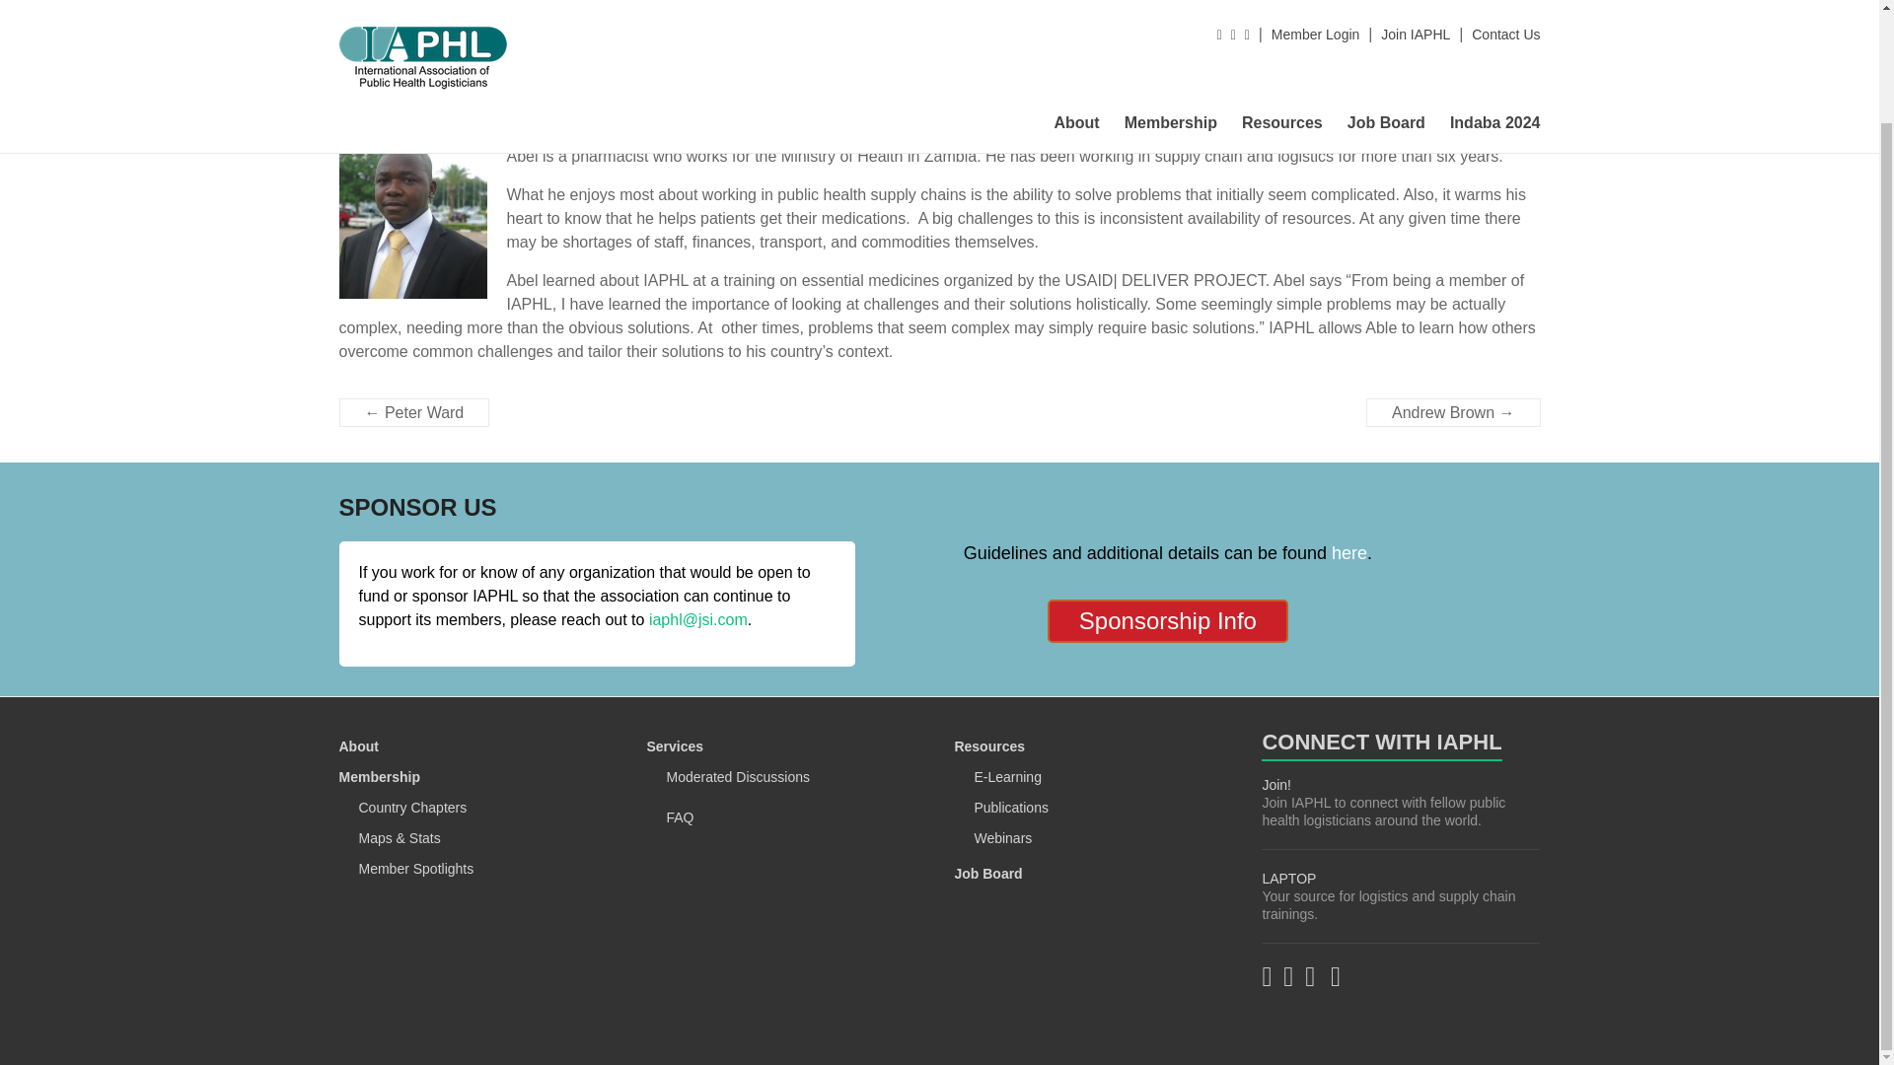 Image resolution: width=1894 pixels, height=1065 pixels. I want to click on Member spotlights, so click(1418, 66).